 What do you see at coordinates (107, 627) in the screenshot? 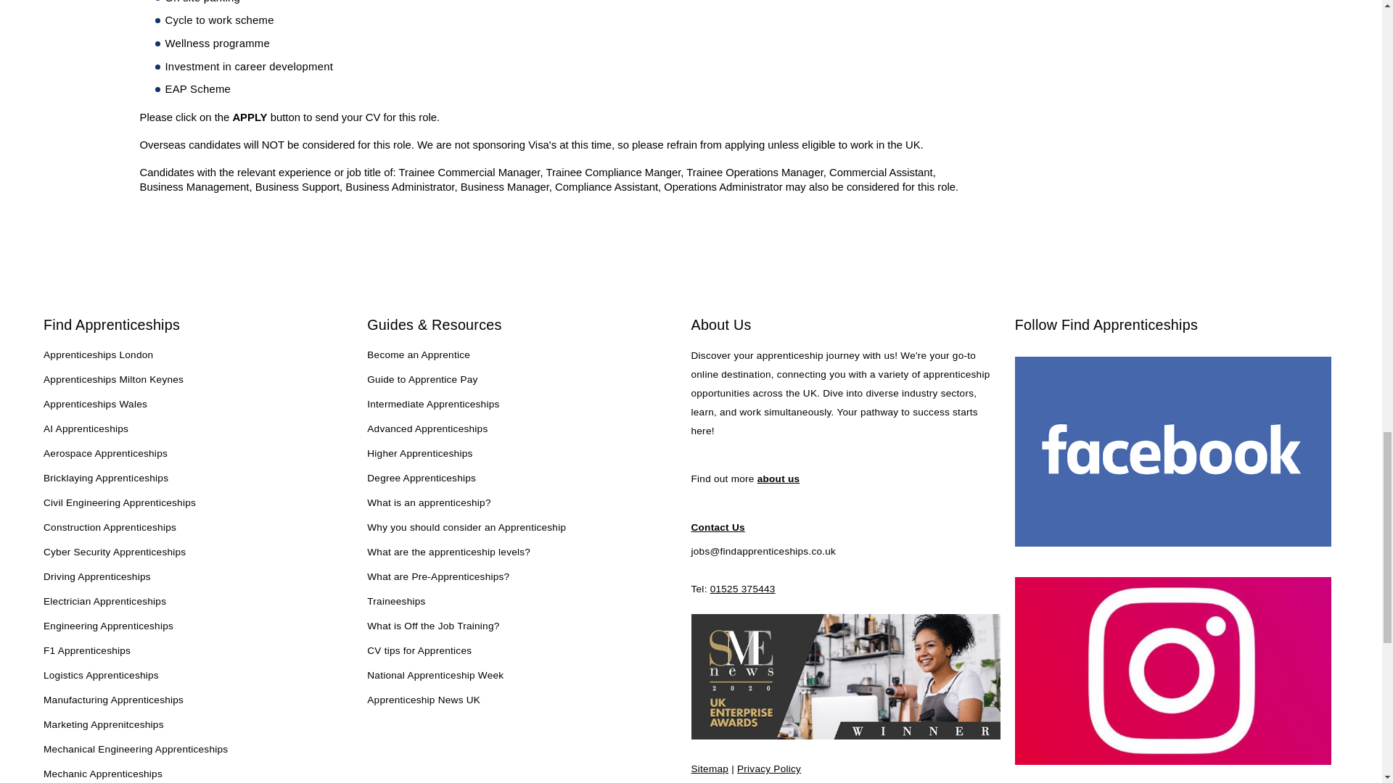
I see `Engineering Apprenticeships` at bounding box center [107, 627].